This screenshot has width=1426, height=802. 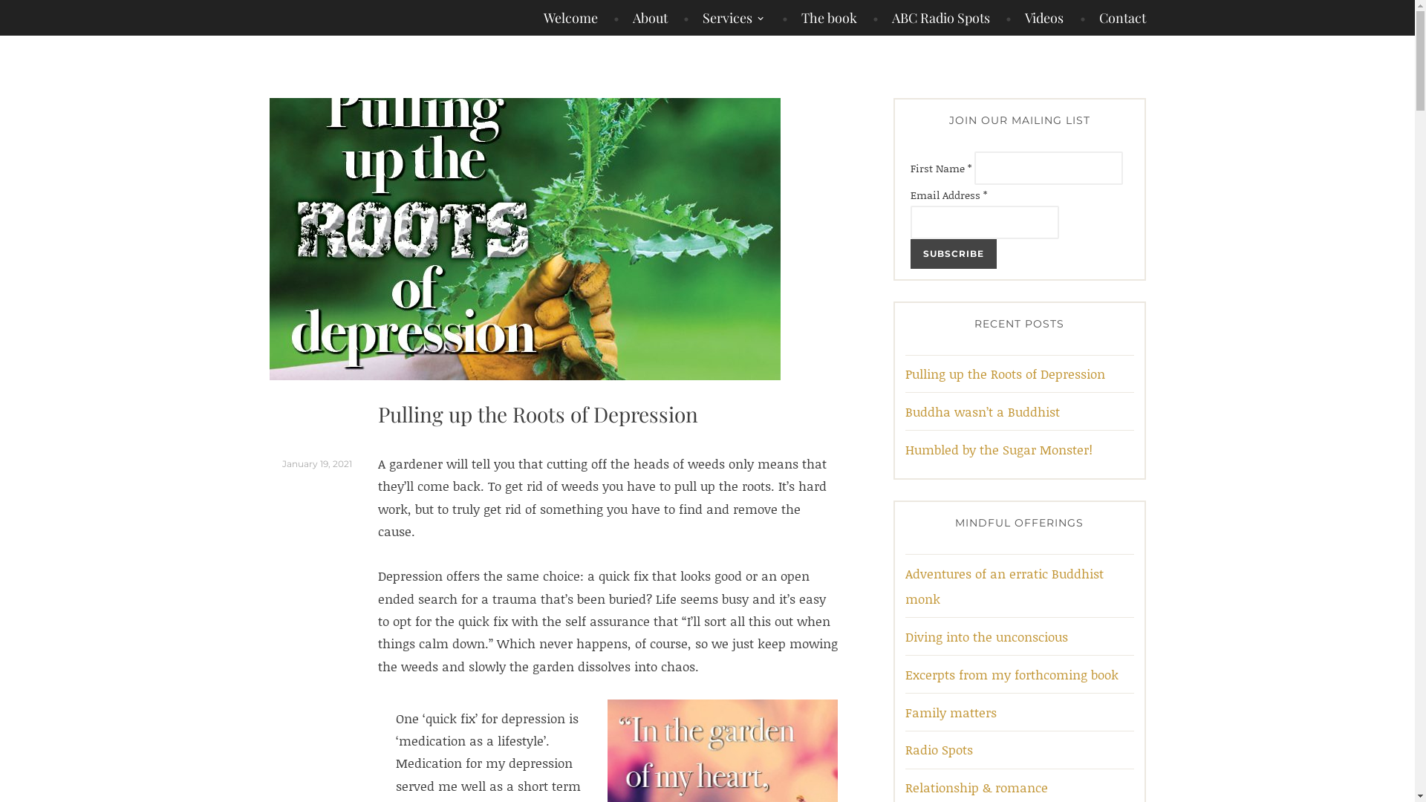 What do you see at coordinates (954, 254) in the screenshot?
I see `Subscribe` at bounding box center [954, 254].